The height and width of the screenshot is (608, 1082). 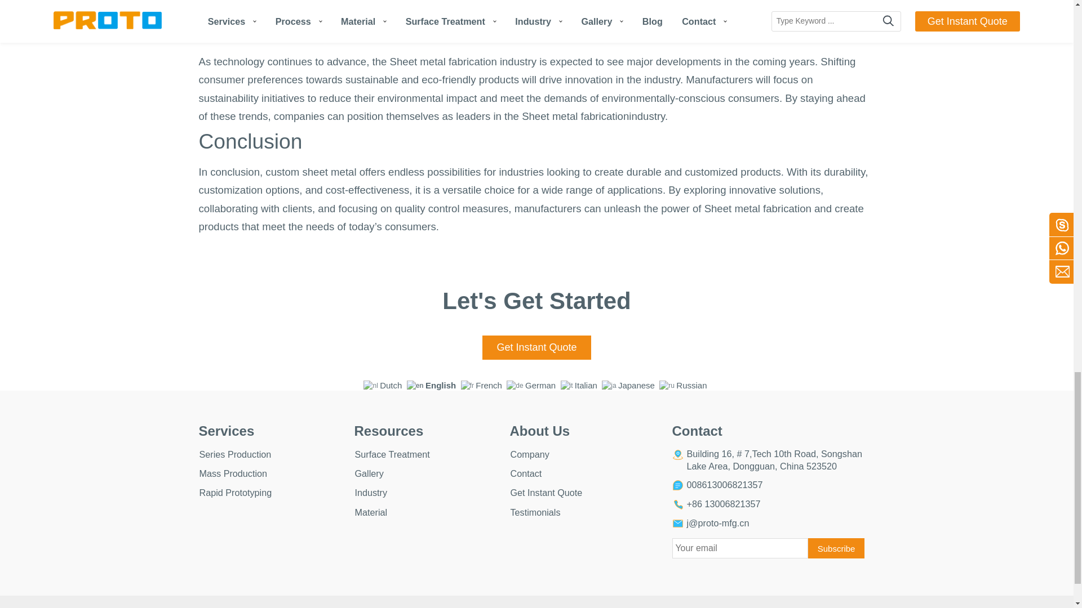 I want to click on Subscribe, so click(x=836, y=548).